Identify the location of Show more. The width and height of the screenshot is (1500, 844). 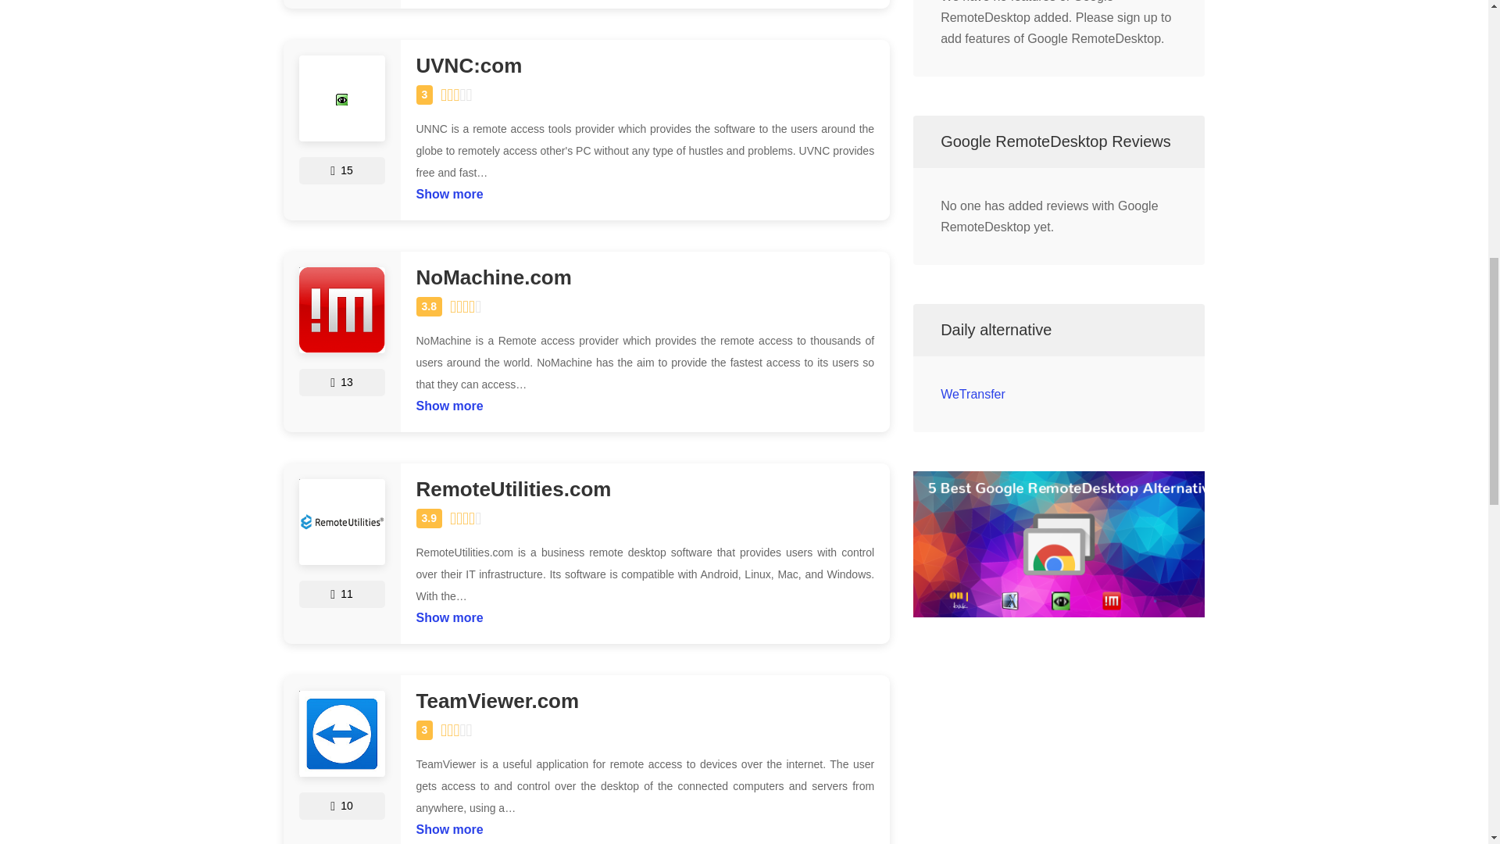
(448, 402).